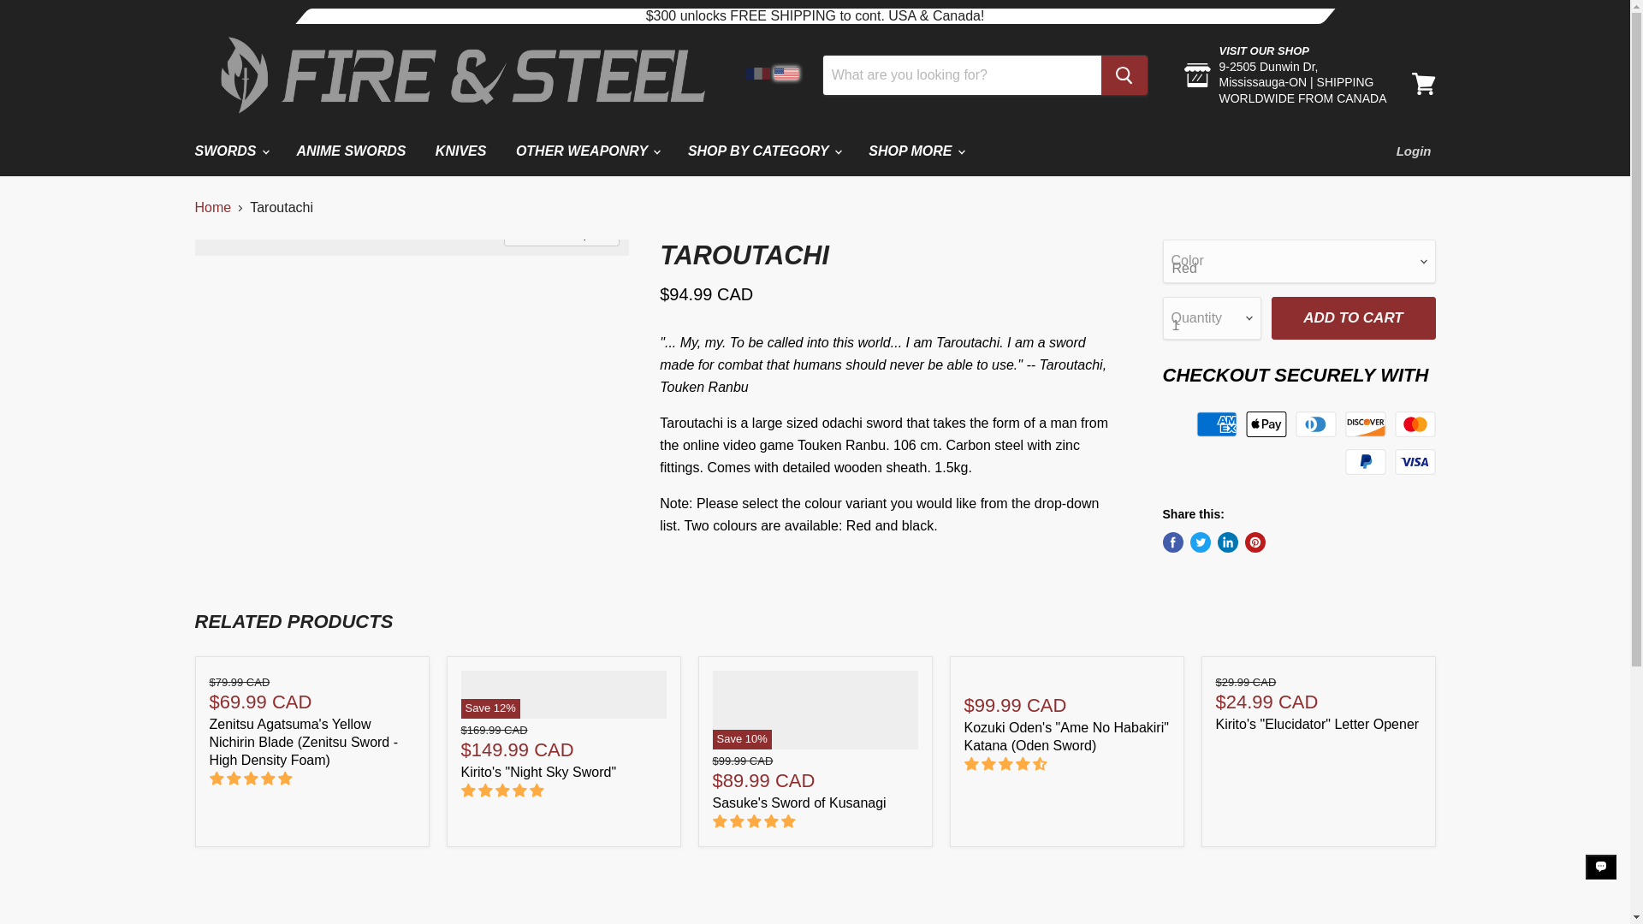 The height and width of the screenshot is (924, 1643). What do you see at coordinates (1266, 423) in the screenshot?
I see `Apple Pay` at bounding box center [1266, 423].